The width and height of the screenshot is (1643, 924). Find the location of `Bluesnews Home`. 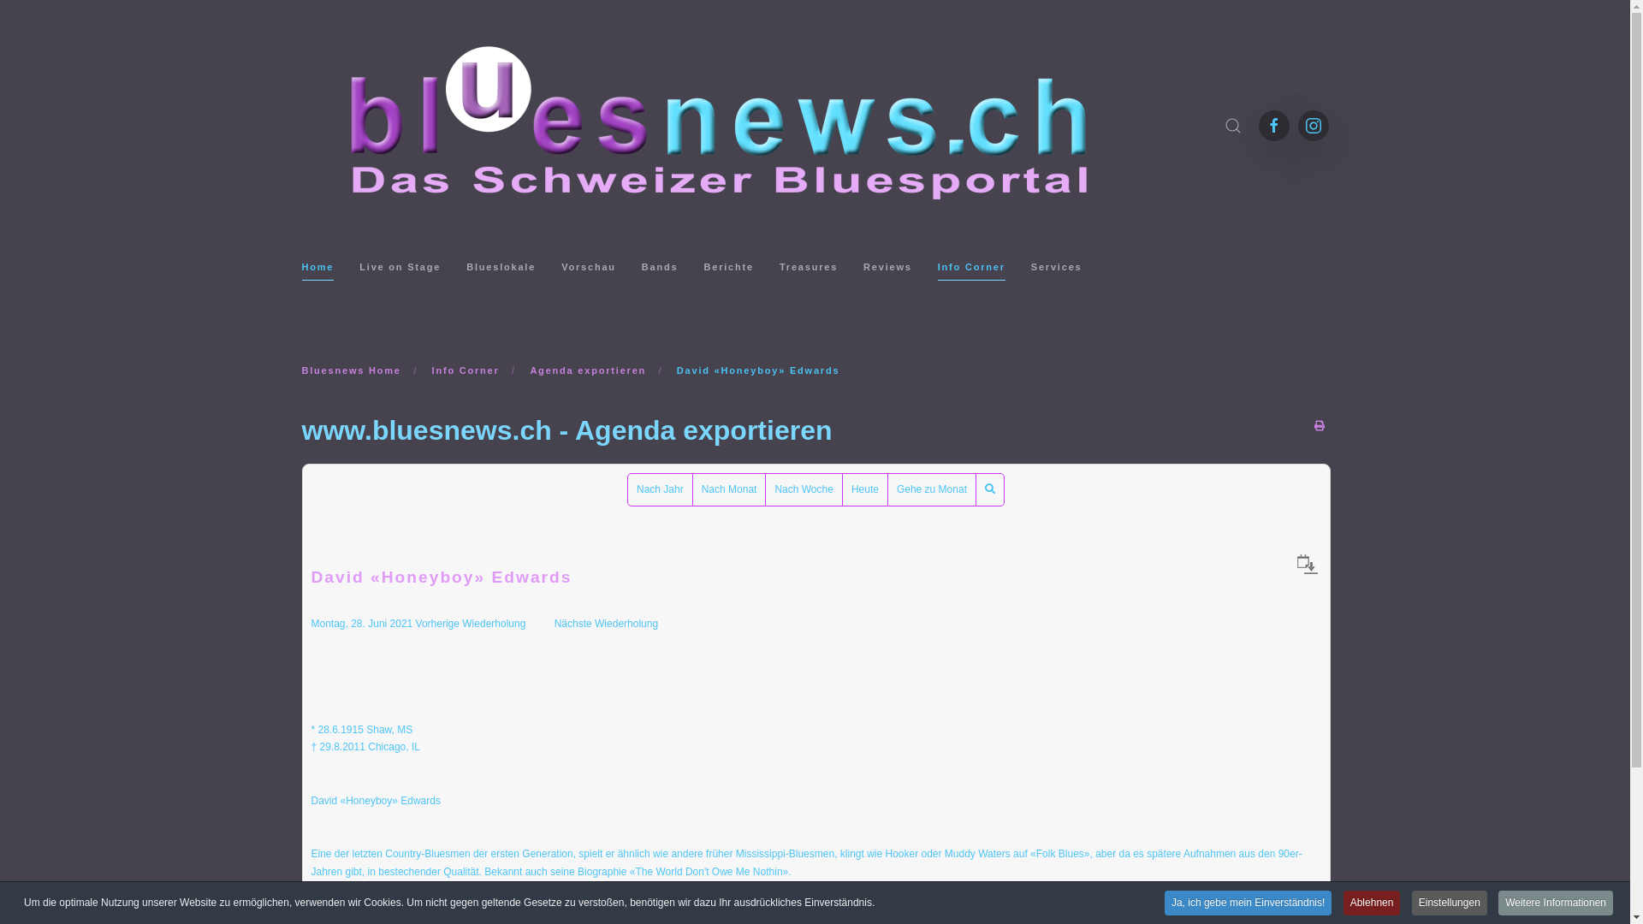

Bluesnews Home is located at coordinates (351, 370).